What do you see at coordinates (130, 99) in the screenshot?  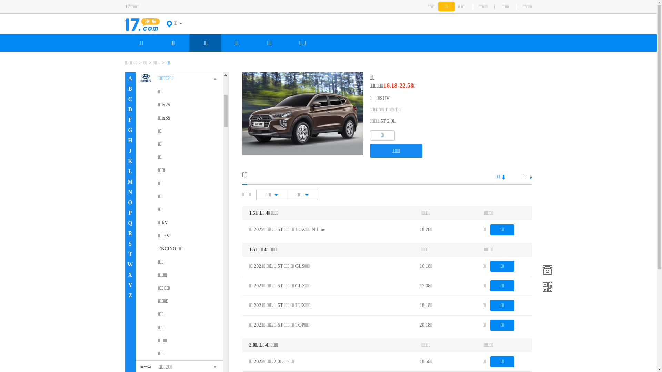 I see `C` at bounding box center [130, 99].